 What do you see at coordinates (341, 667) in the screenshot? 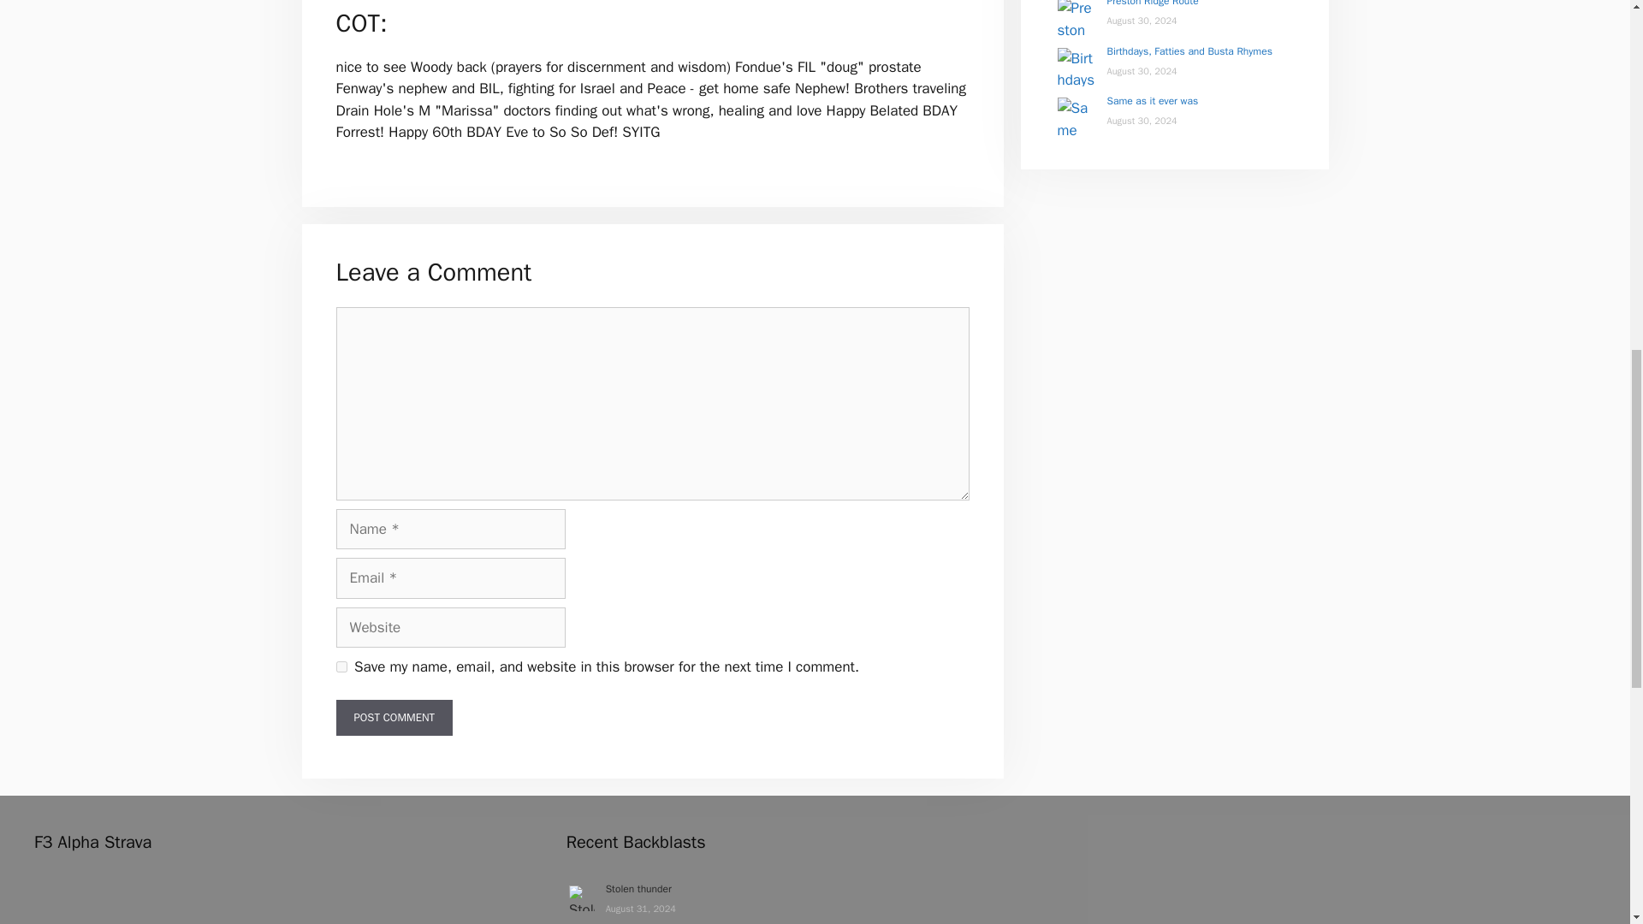
I see `yes` at bounding box center [341, 667].